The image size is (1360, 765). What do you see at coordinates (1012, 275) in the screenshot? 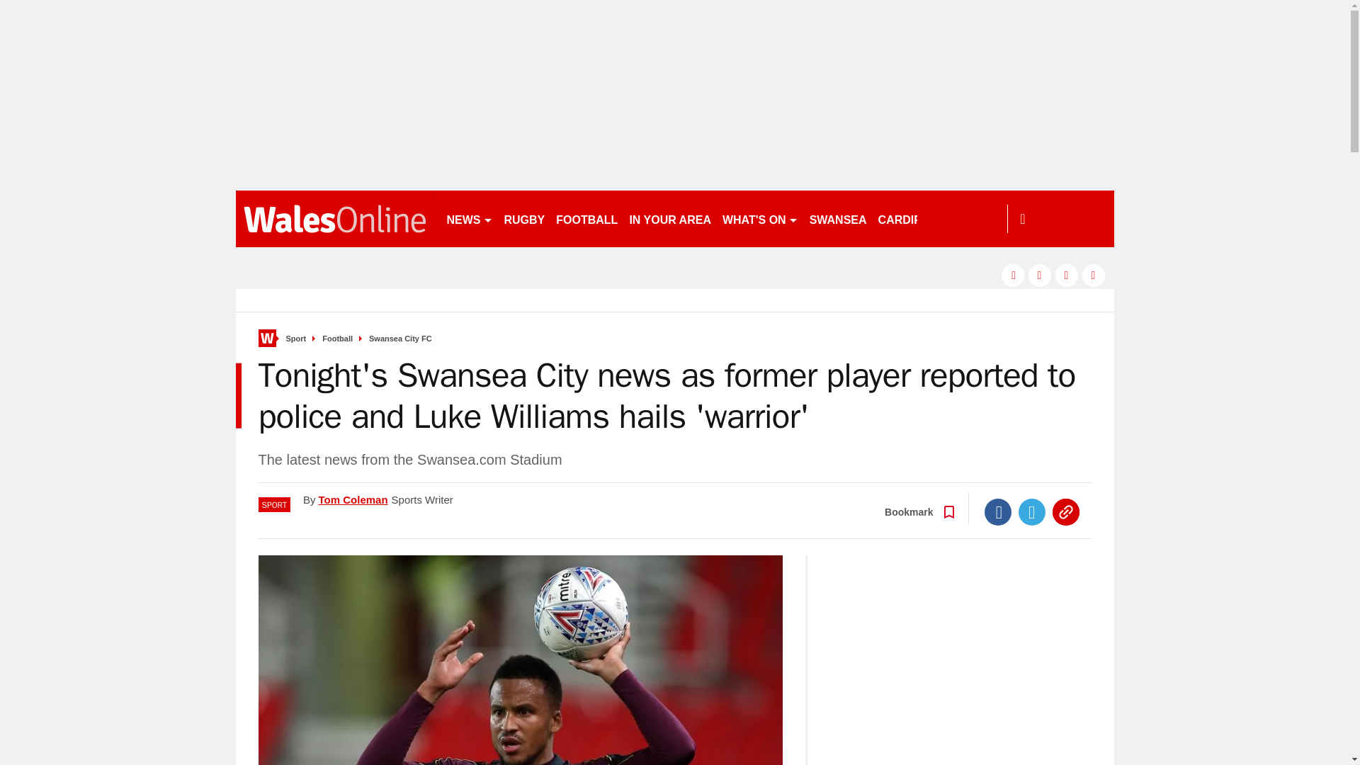
I see `facebook` at bounding box center [1012, 275].